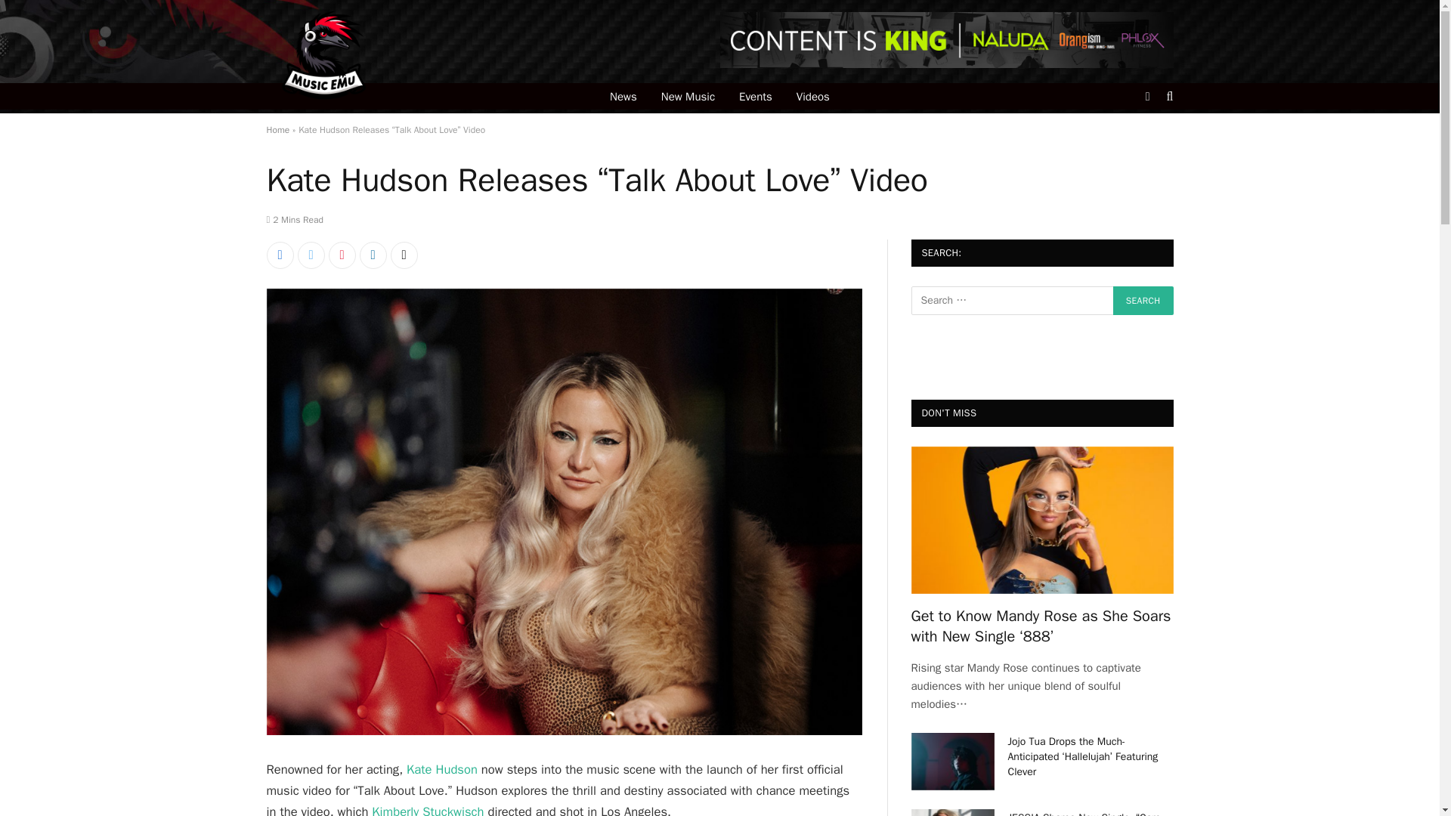 The image size is (1451, 816). I want to click on Switch to Dark Design - easier on eyes., so click(1147, 97).